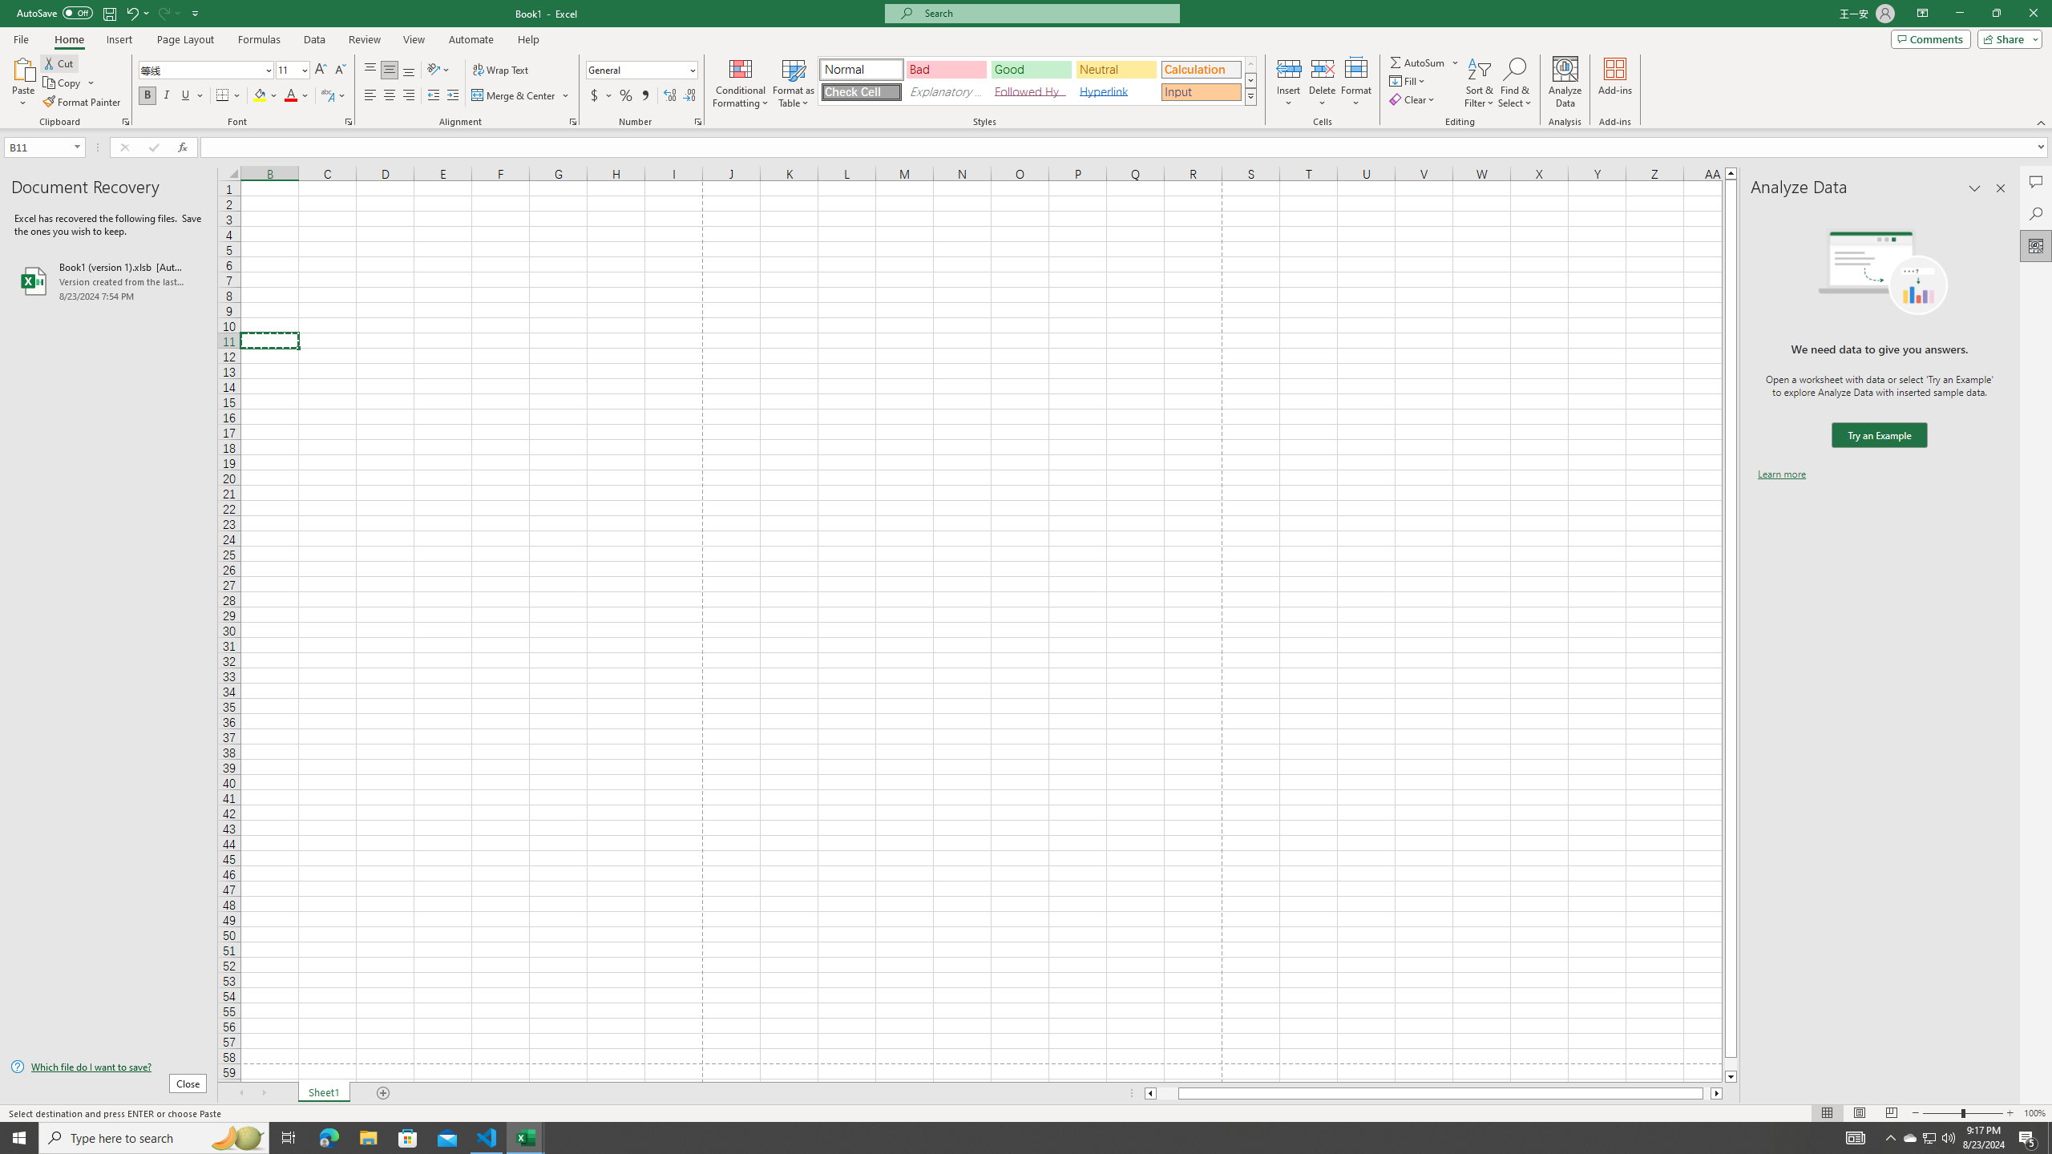 This screenshot has width=2052, height=1154. Describe the element at coordinates (1289, 68) in the screenshot. I see `Insert Cells` at that location.